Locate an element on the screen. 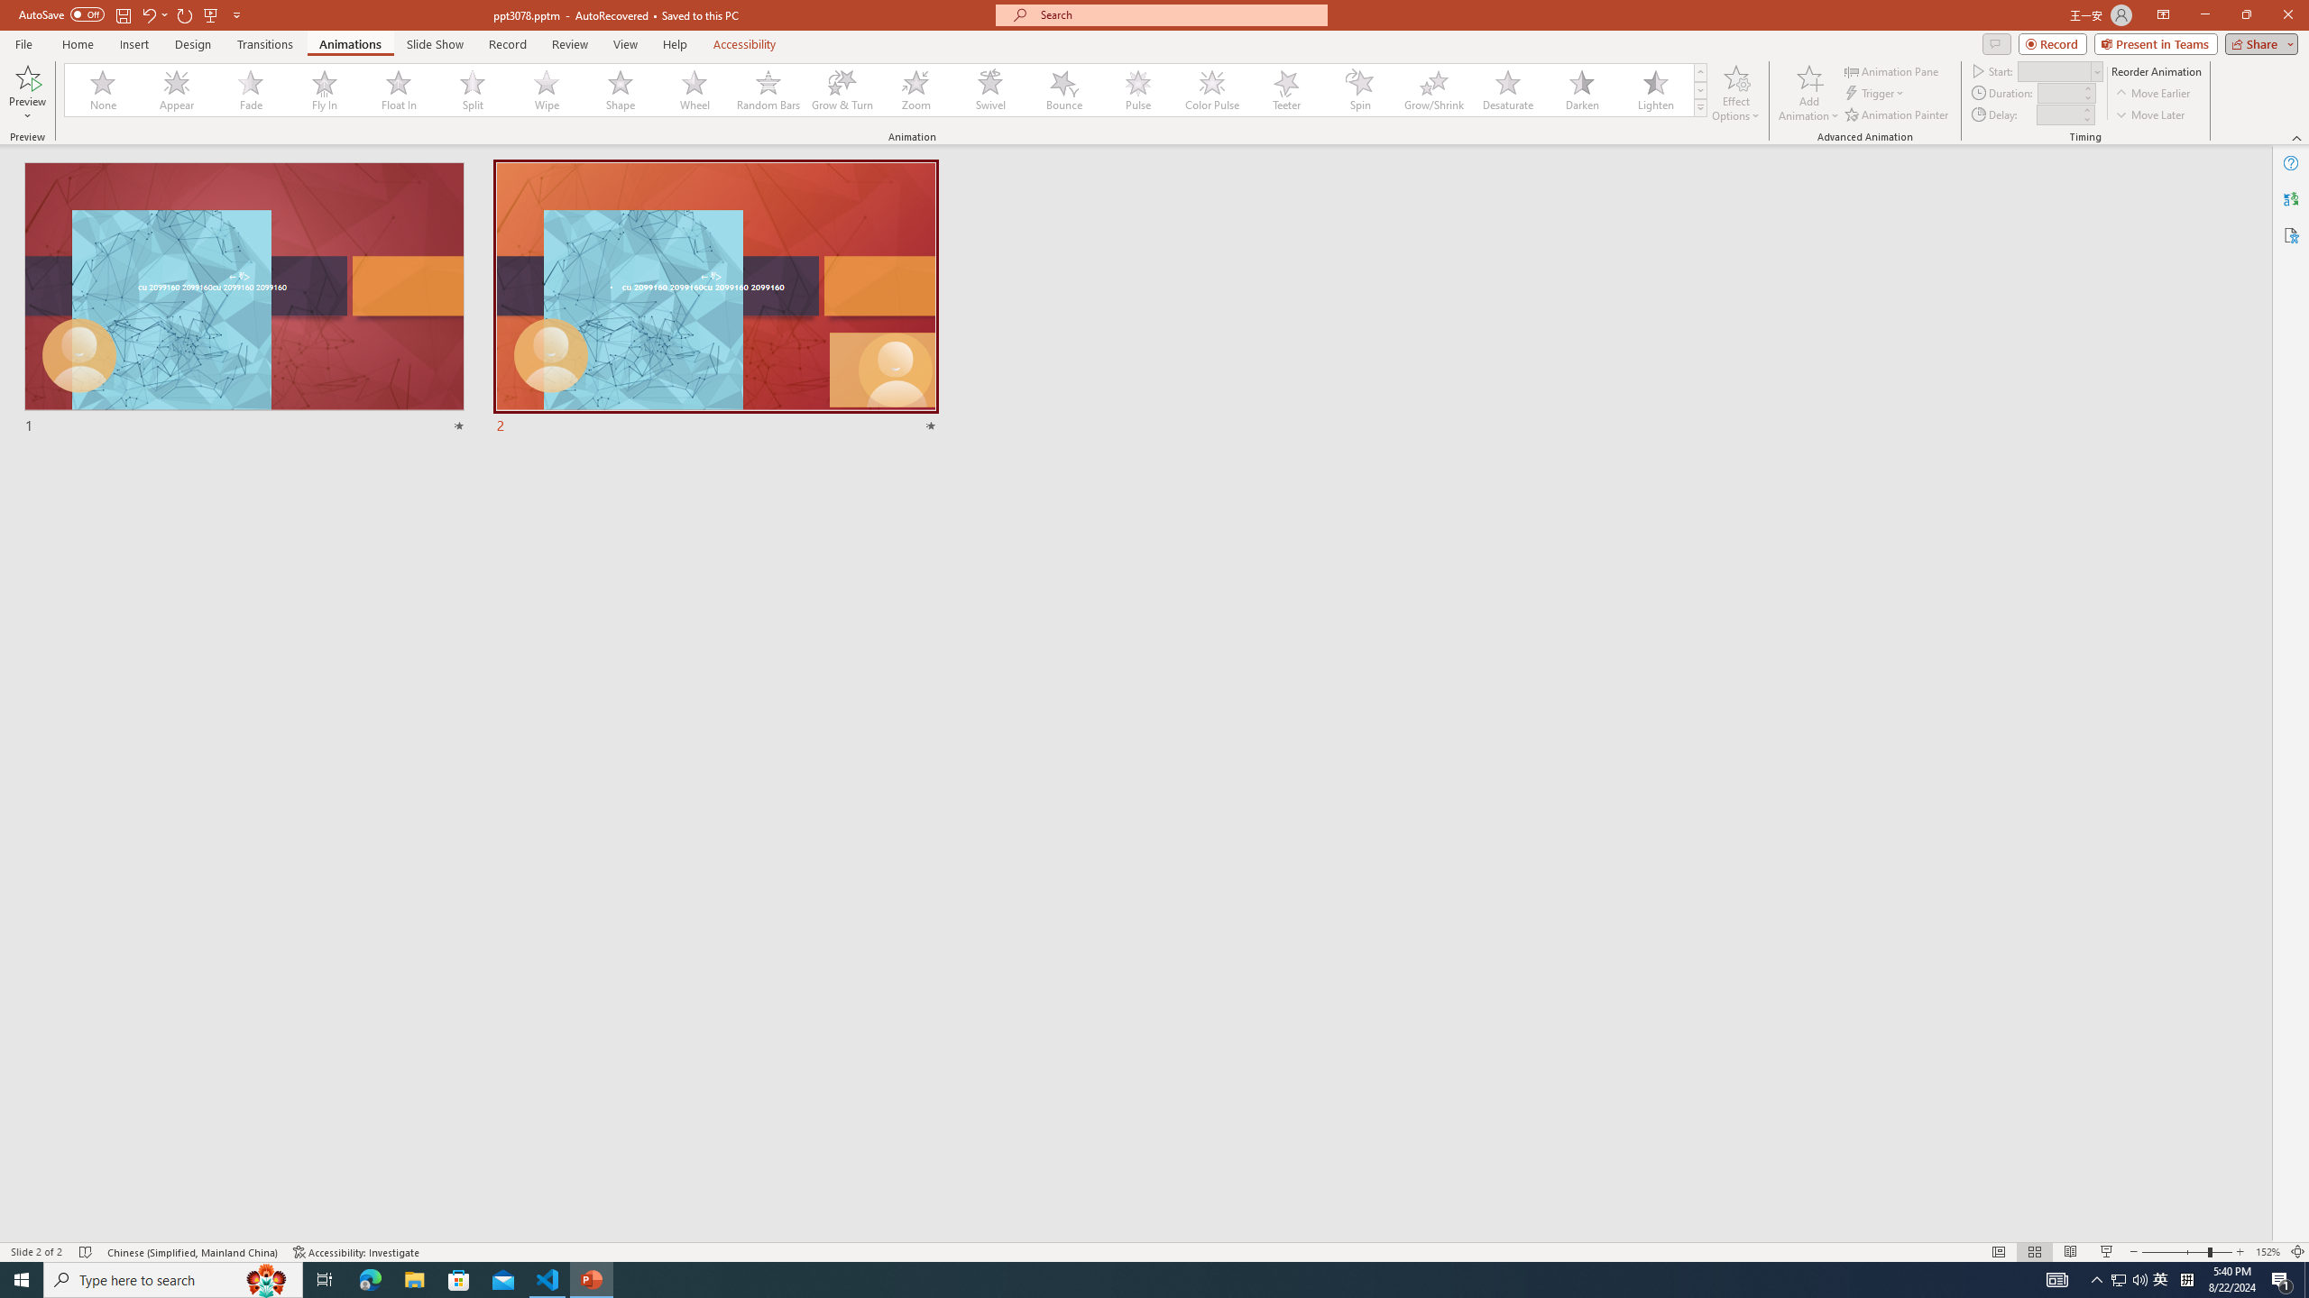 Image resolution: width=2309 pixels, height=1298 pixels. Animation Delay is located at coordinates (2056, 114).